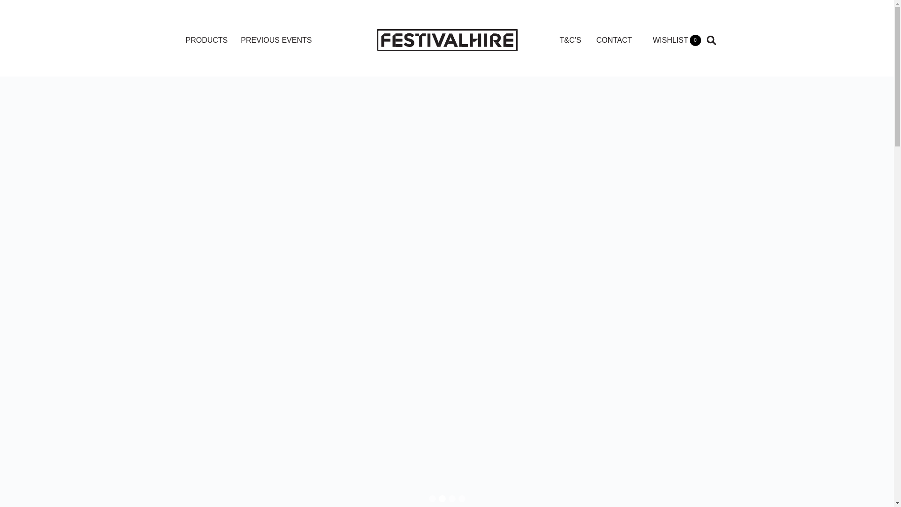 The width and height of the screenshot is (901, 507). What do you see at coordinates (677, 40) in the screenshot?
I see `WISHLIST
0` at bounding box center [677, 40].